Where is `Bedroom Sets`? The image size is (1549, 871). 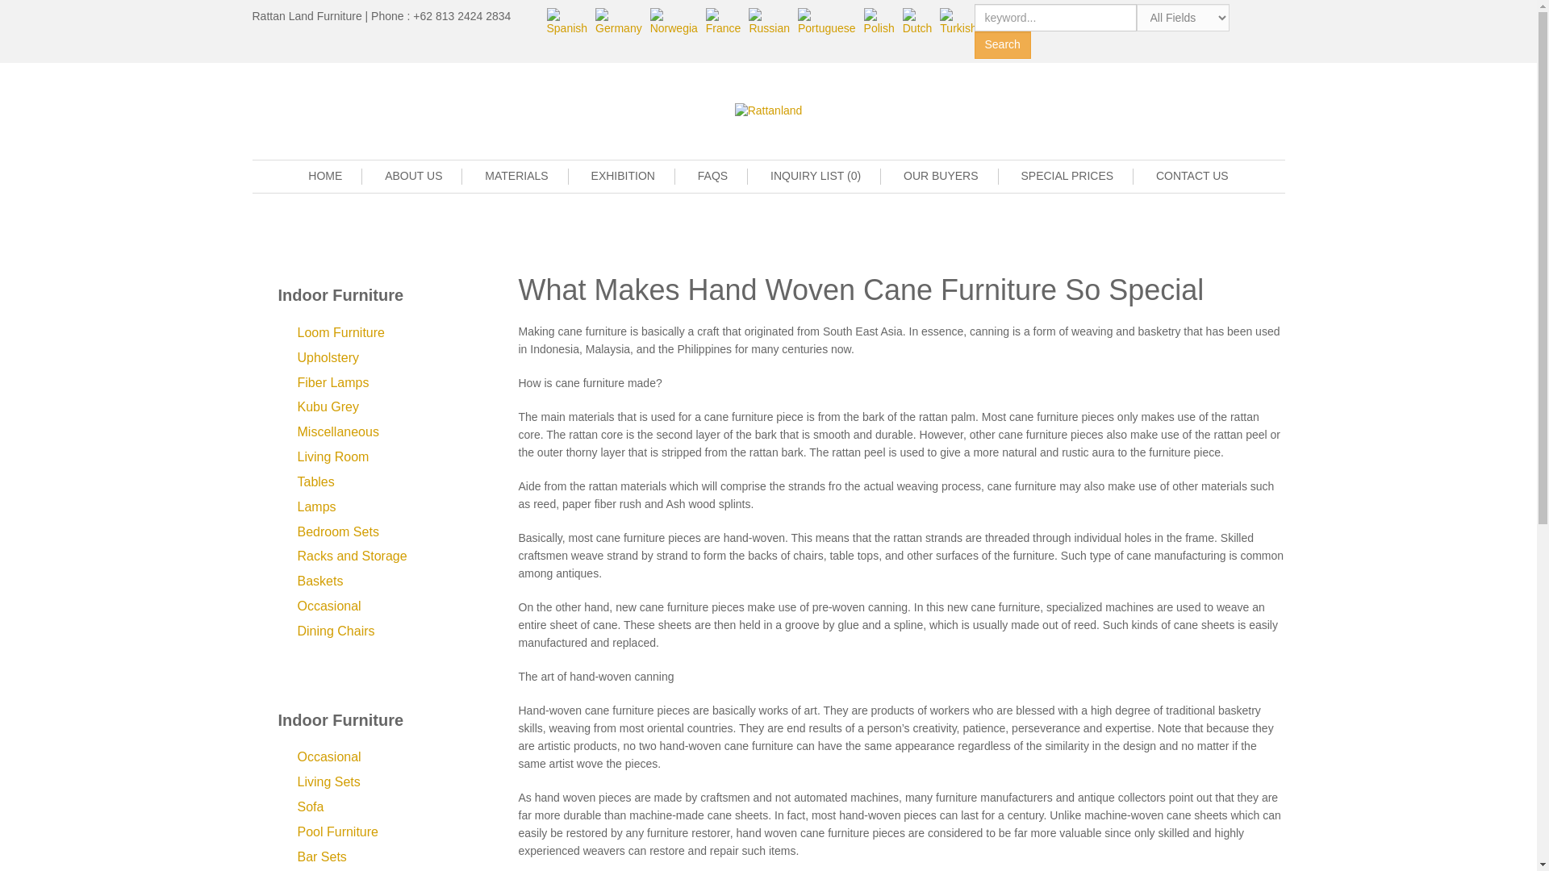 Bedroom Sets is located at coordinates (337, 532).